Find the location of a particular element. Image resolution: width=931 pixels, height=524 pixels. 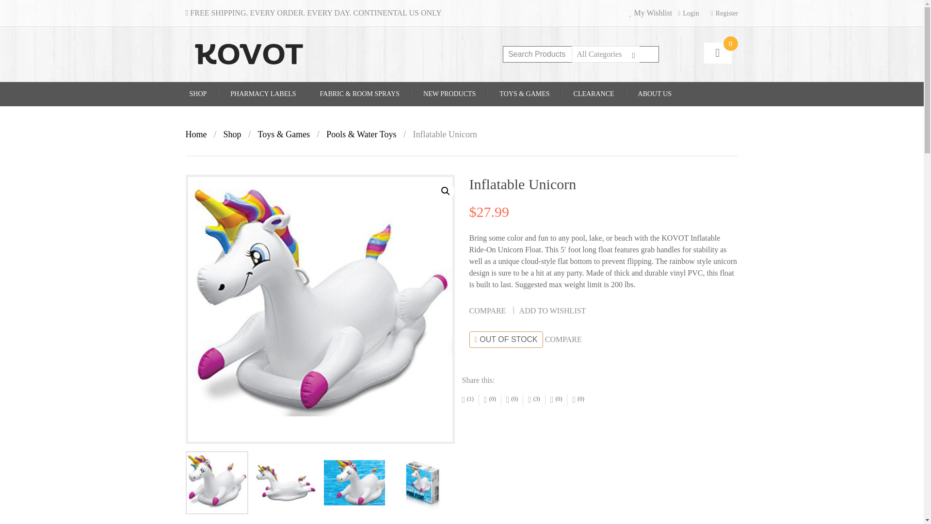

My Wishlist is located at coordinates (651, 13).